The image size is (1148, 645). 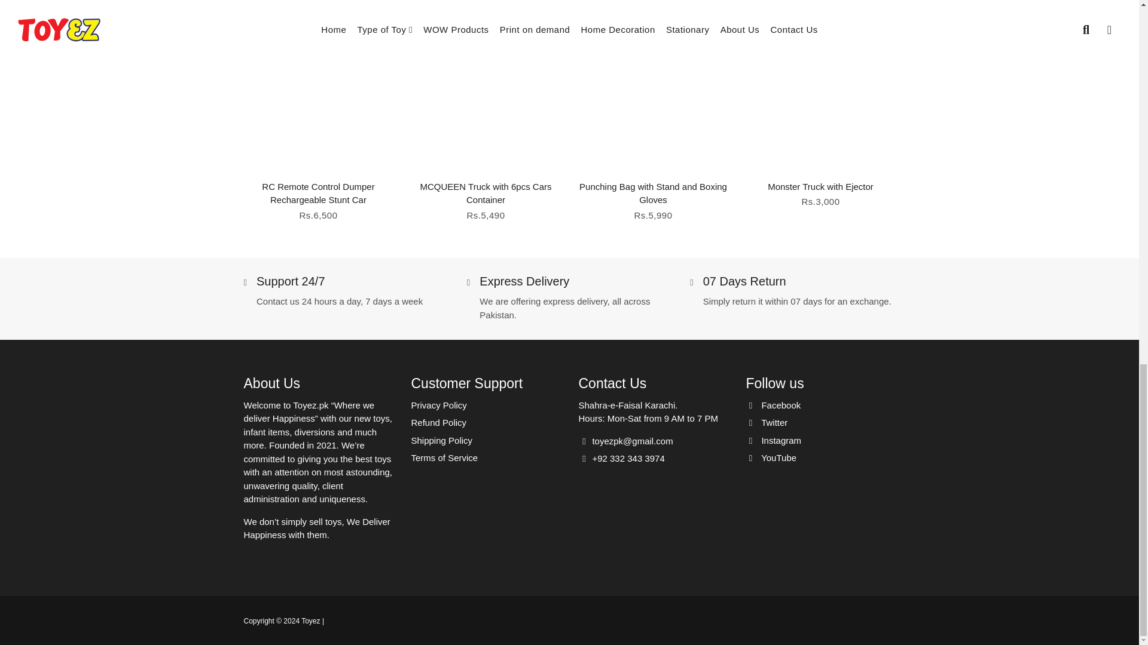 What do you see at coordinates (767, 423) in the screenshot?
I see `Toyez on Twitter` at bounding box center [767, 423].